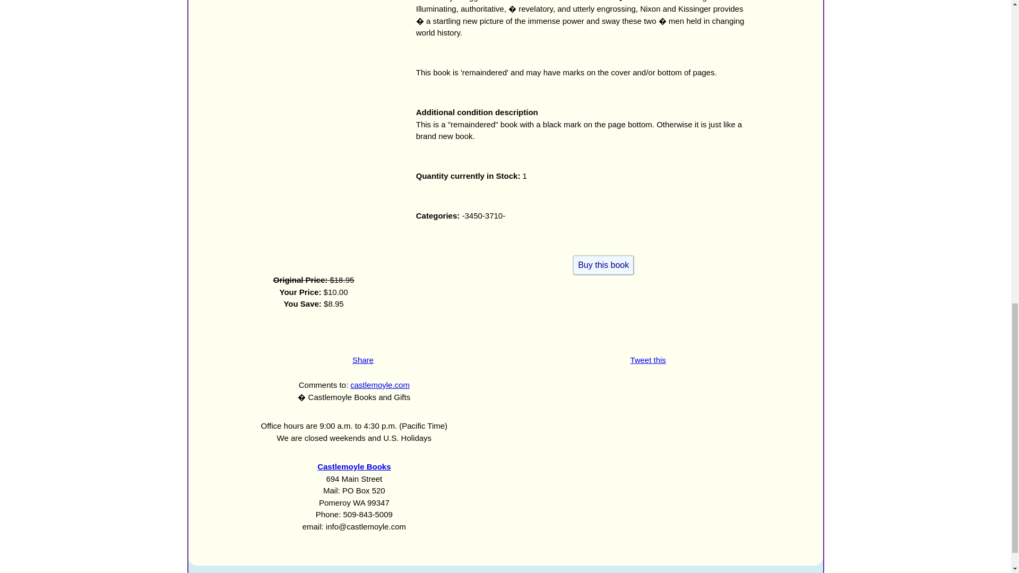 This screenshot has width=1019, height=573. Describe the element at coordinates (353, 466) in the screenshot. I see `Castlemoyle Books` at that location.